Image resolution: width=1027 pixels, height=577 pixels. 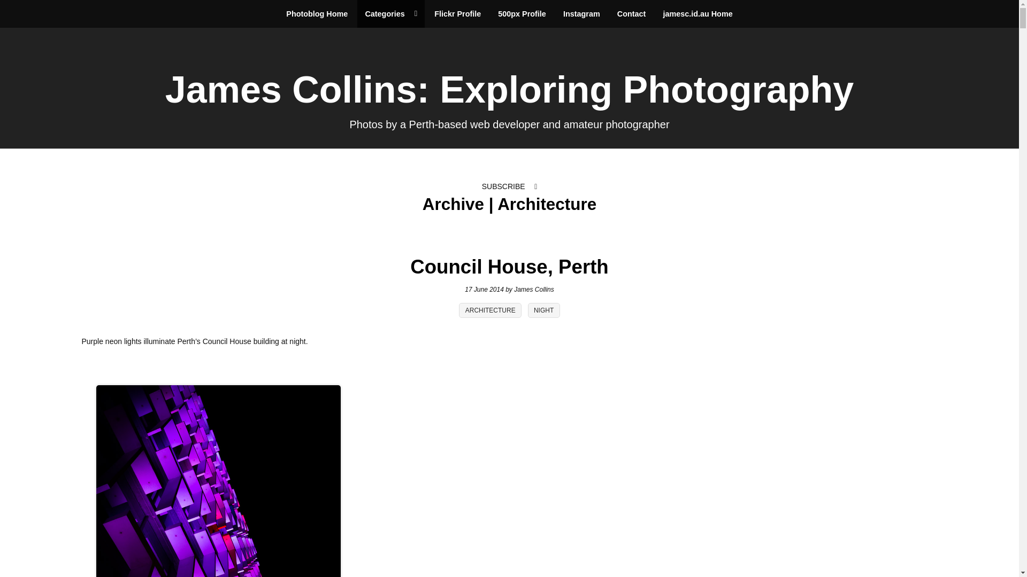 What do you see at coordinates (509, 267) in the screenshot?
I see `Council House, Perth` at bounding box center [509, 267].